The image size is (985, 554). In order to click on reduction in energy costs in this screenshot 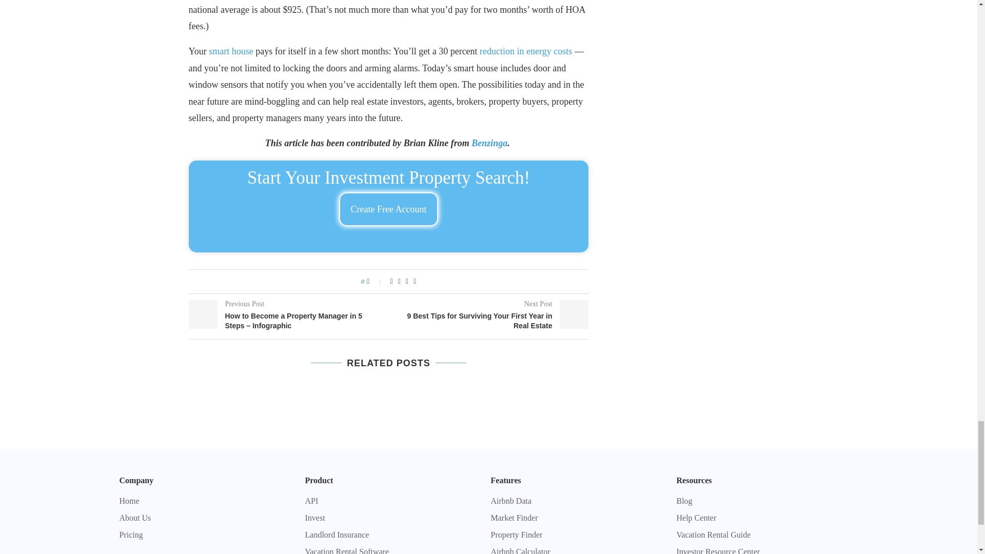, I will do `click(526, 51)`.